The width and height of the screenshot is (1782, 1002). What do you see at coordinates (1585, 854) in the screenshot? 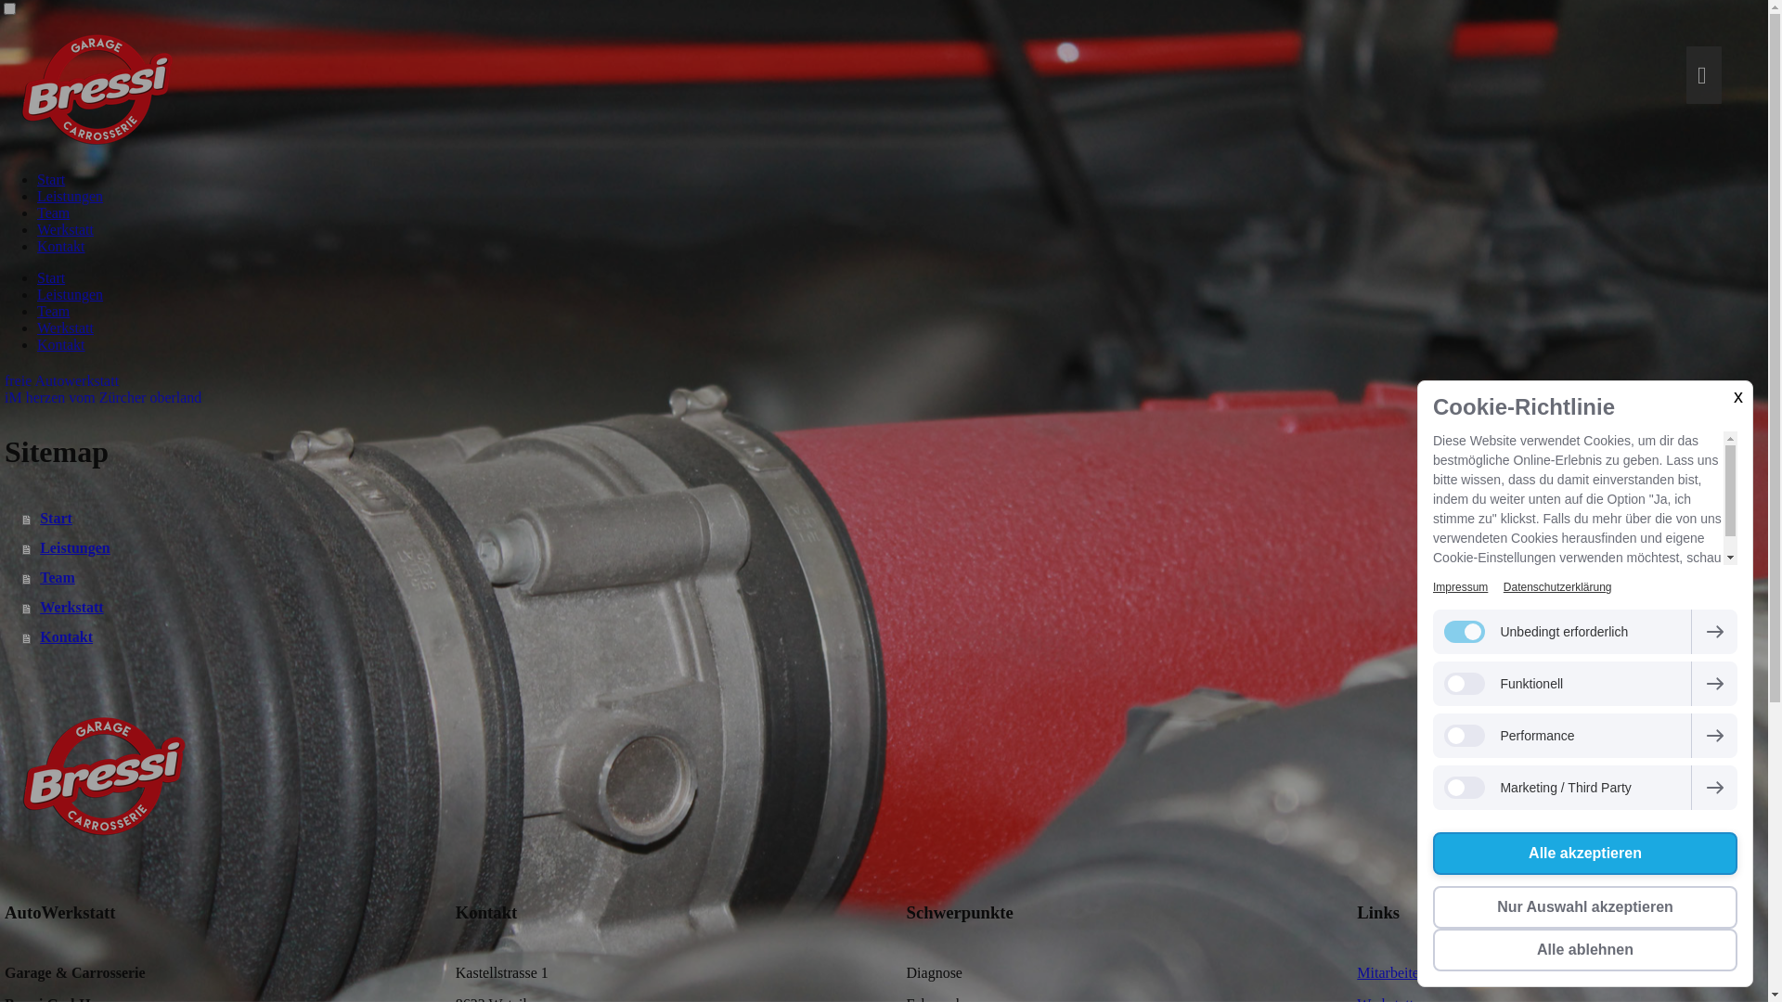
I see `Alle akzeptieren` at bounding box center [1585, 854].